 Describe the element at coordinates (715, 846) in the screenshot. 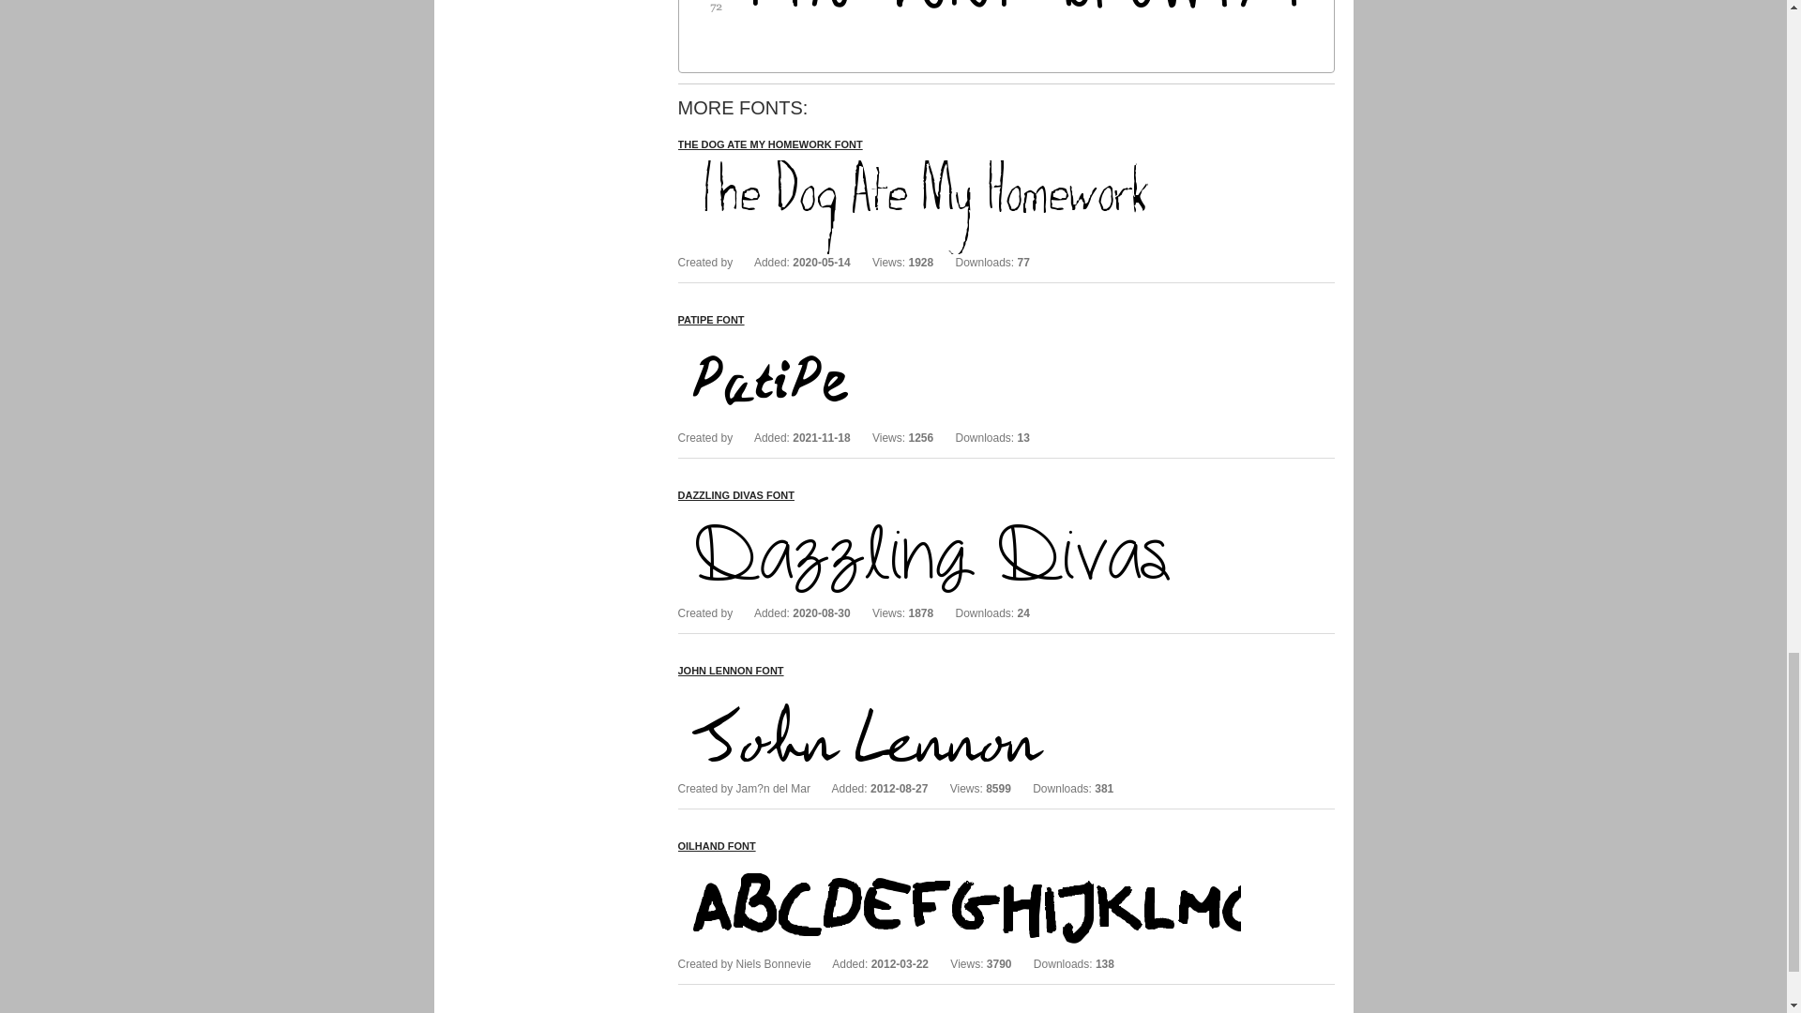

I see `Oilhand font` at that location.